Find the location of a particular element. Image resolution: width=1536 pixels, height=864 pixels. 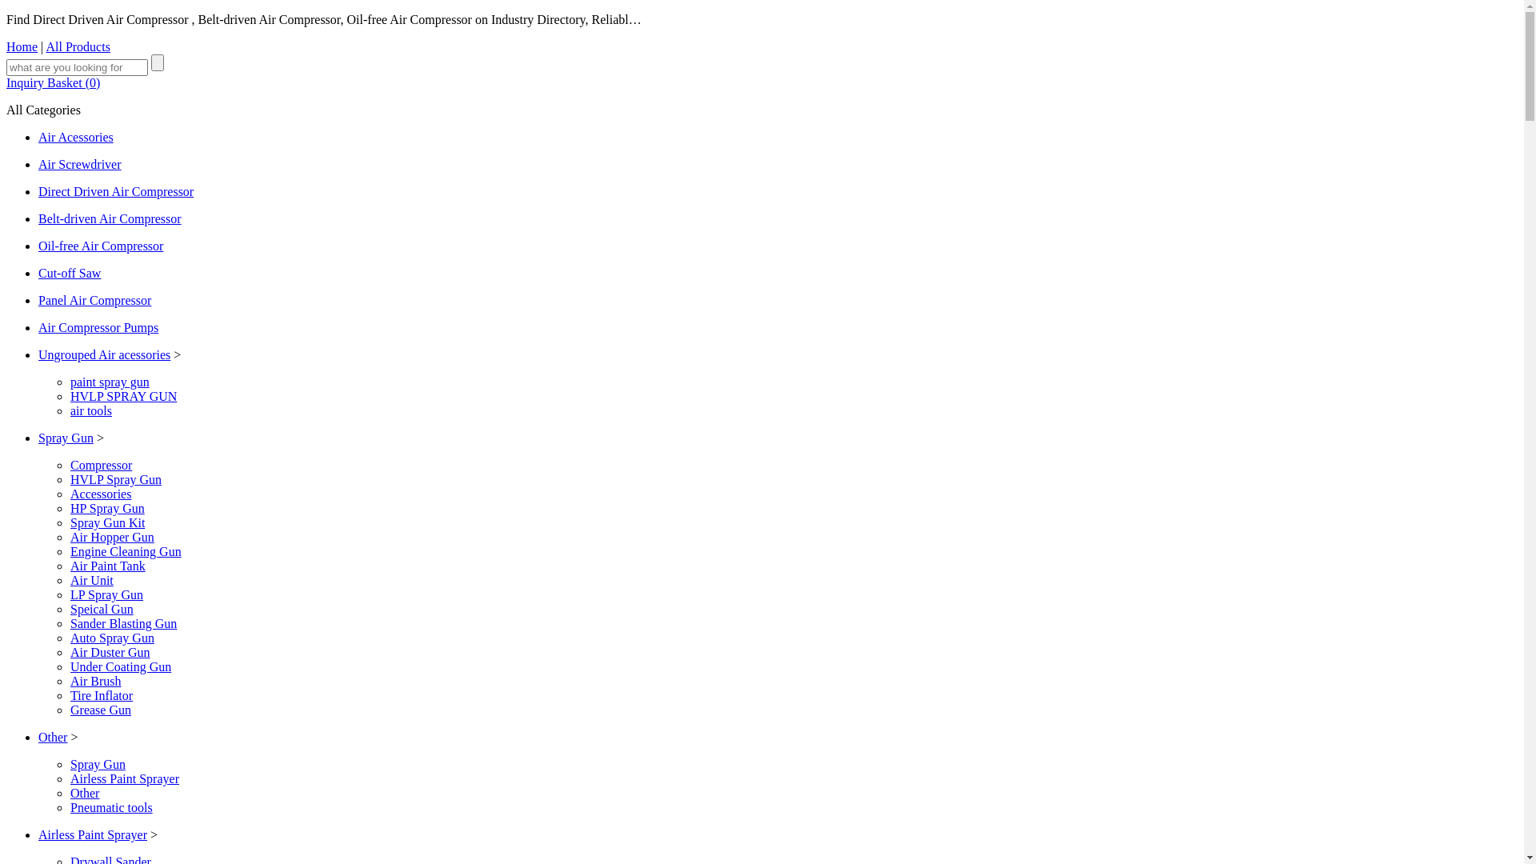

All Products is located at coordinates (78, 46).